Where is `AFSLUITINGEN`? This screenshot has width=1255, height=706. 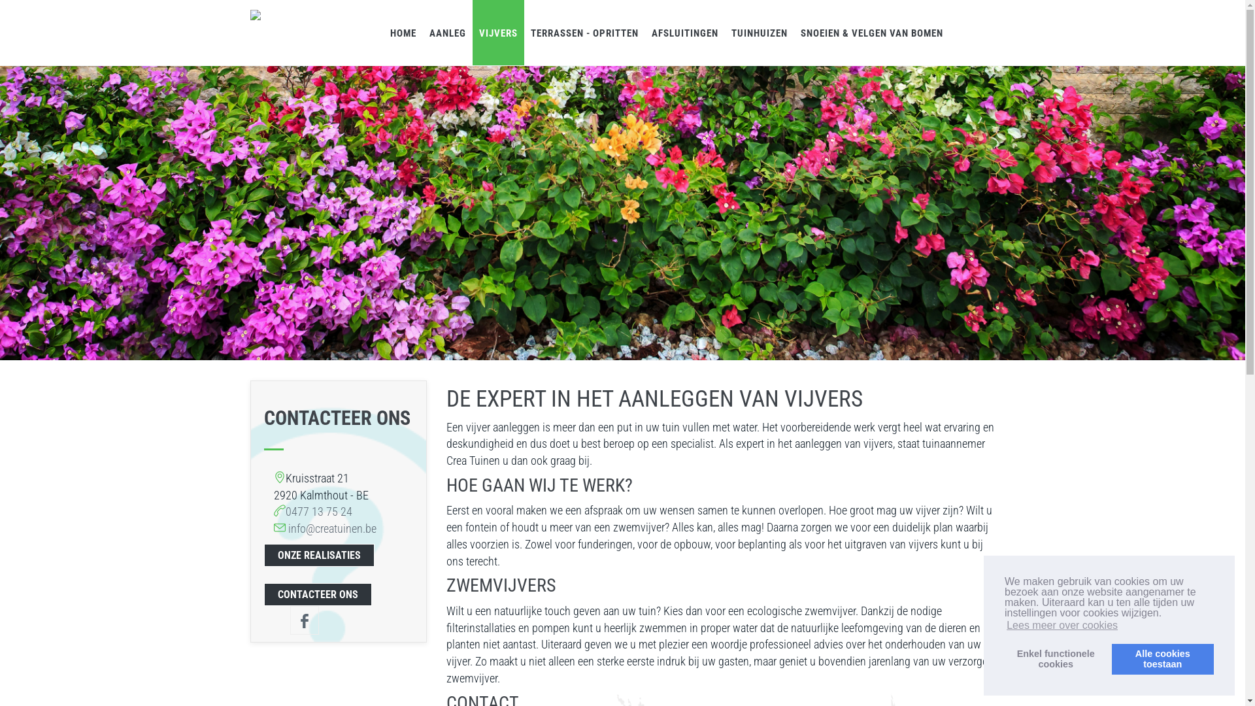 AFSLUITINGEN is located at coordinates (684, 33).